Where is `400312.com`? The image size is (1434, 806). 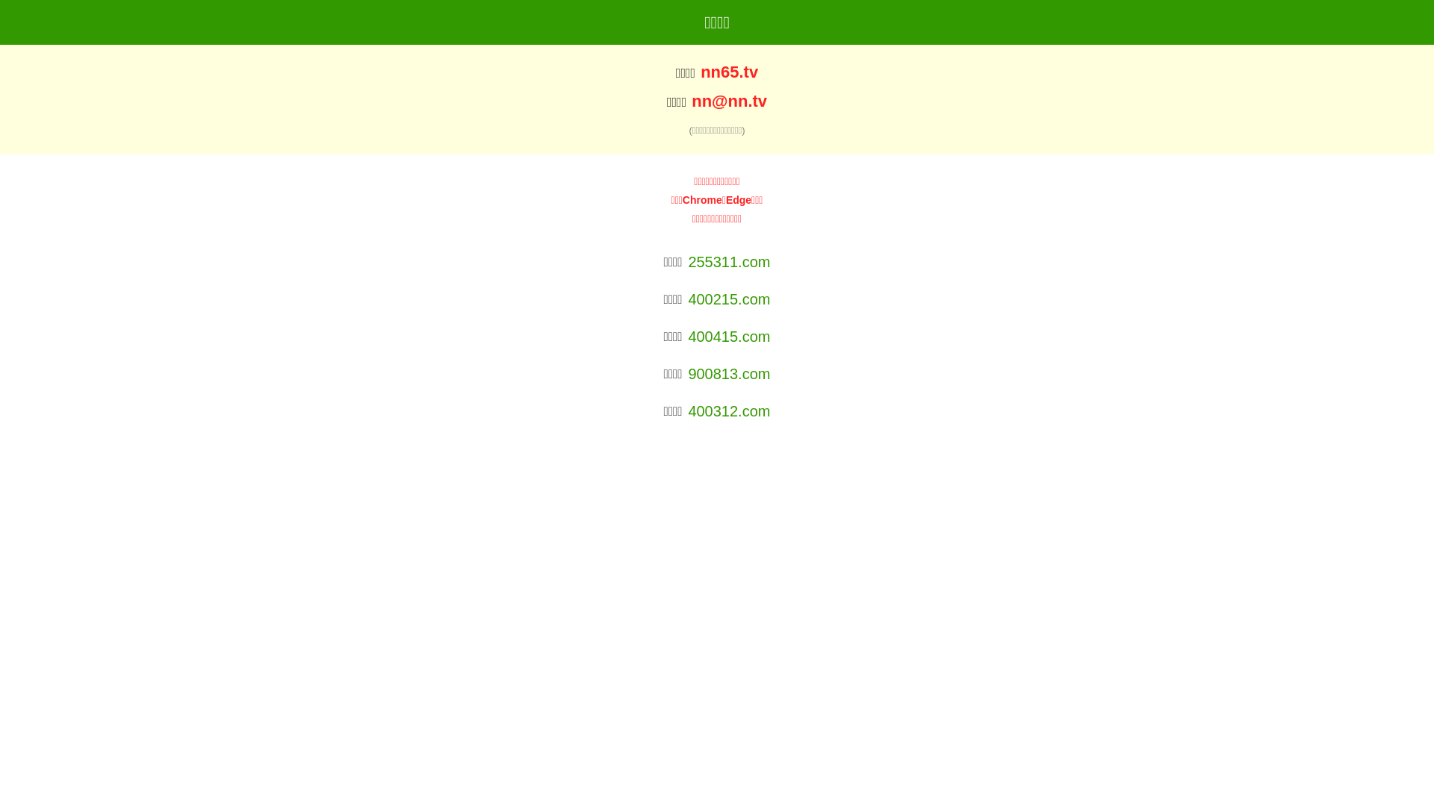 400312.com is located at coordinates (729, 411).